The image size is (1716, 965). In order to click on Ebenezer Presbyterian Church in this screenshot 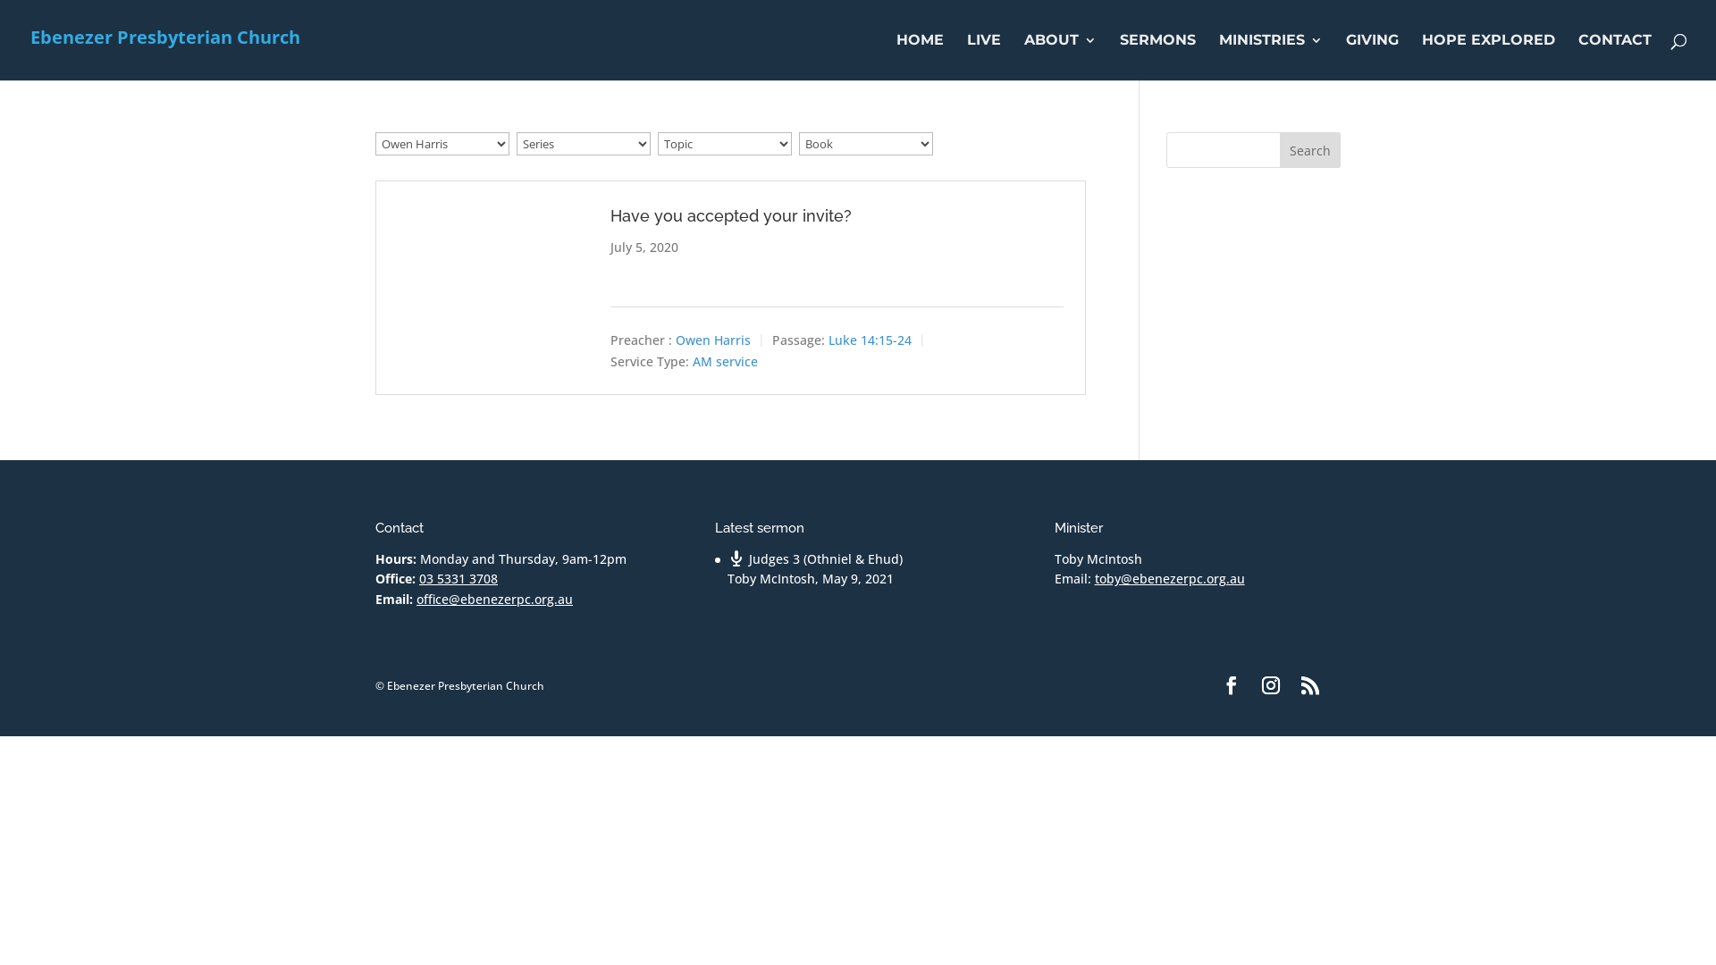, I will do `click(165, 39)`.